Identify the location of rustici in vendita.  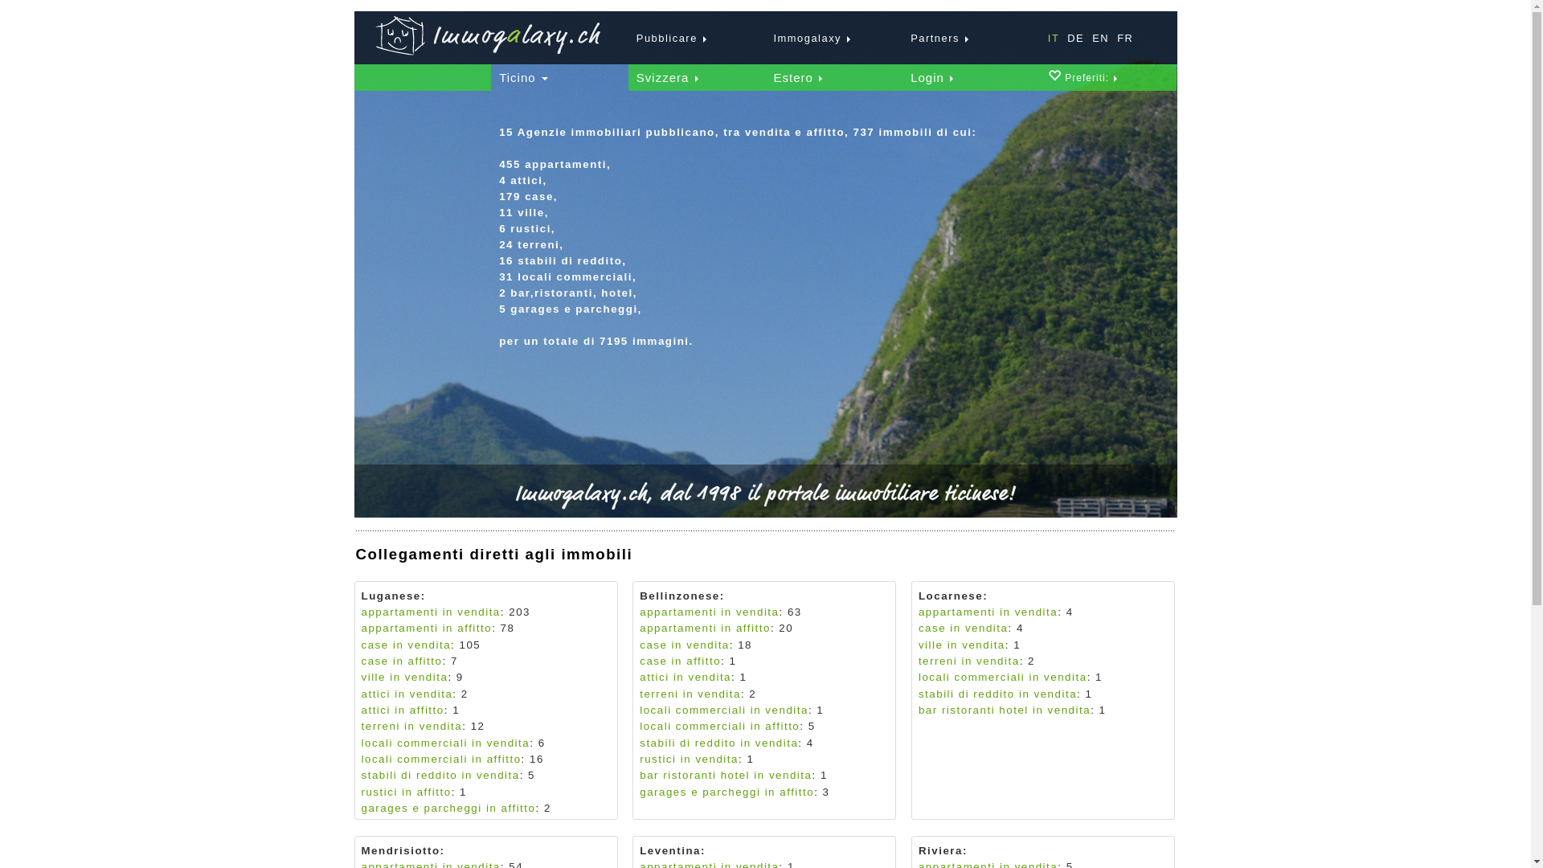
(690, 759).